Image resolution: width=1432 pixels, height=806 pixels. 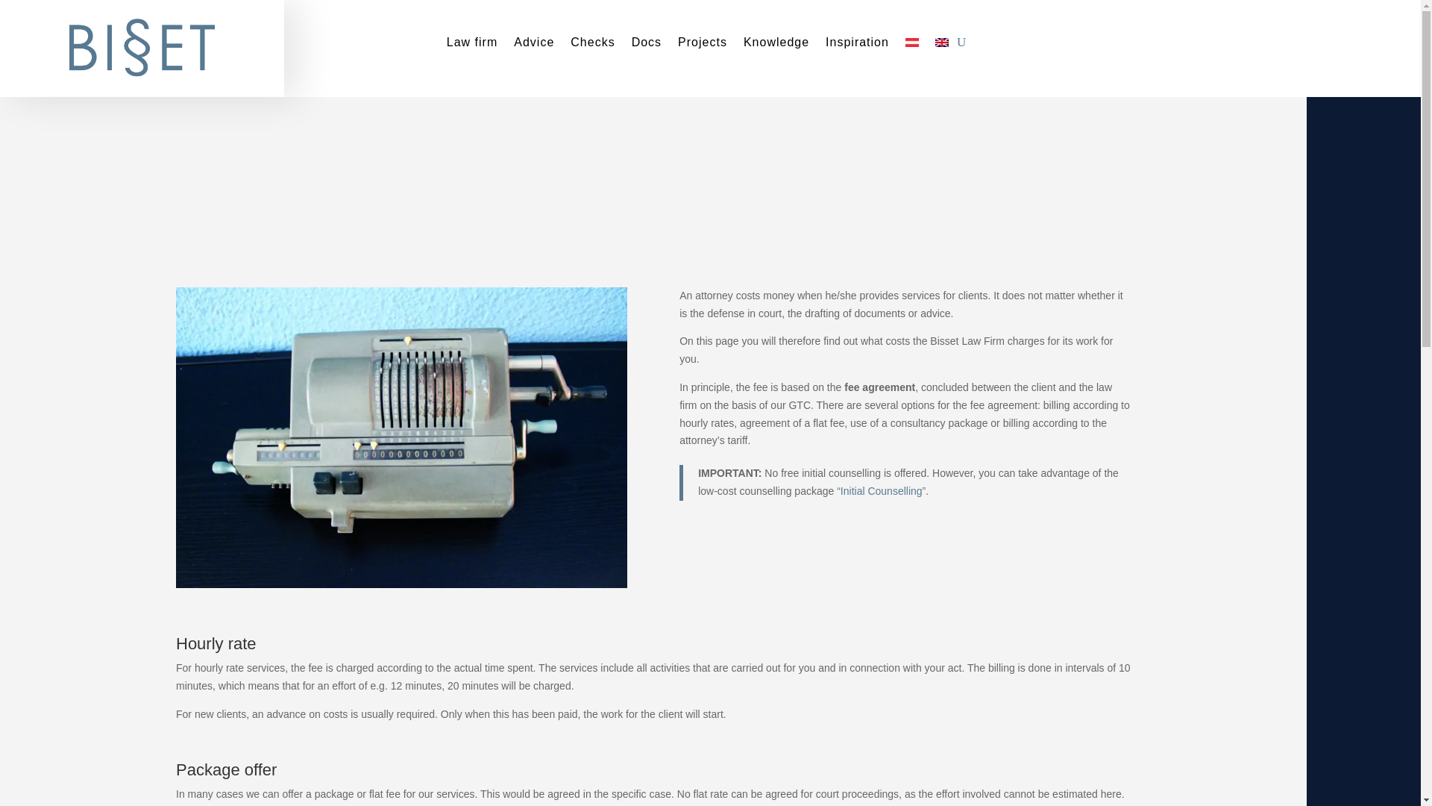 I want to click on Inspiration, so click(x=858, y=45).